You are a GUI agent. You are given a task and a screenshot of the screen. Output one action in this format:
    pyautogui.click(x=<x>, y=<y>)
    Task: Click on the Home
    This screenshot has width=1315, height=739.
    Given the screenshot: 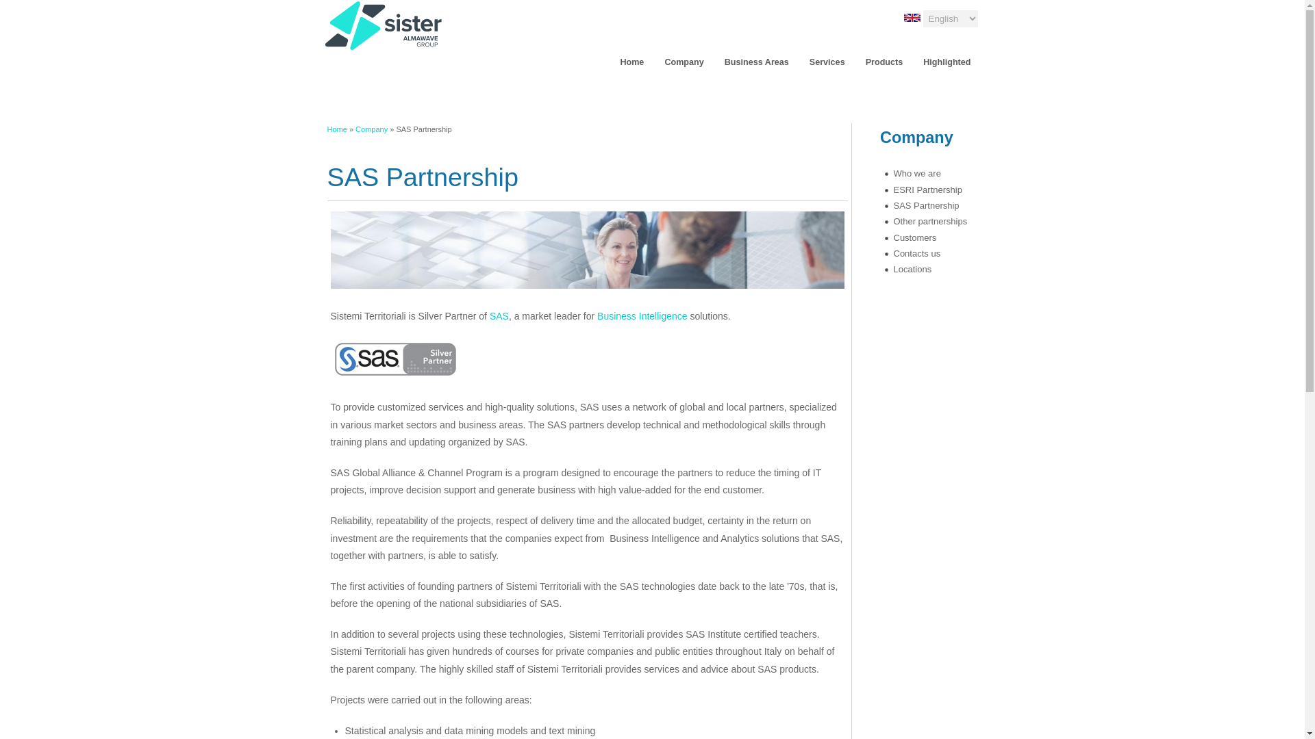 What is the action you would take?
    pyautogui.click(x=337, y=129)
    